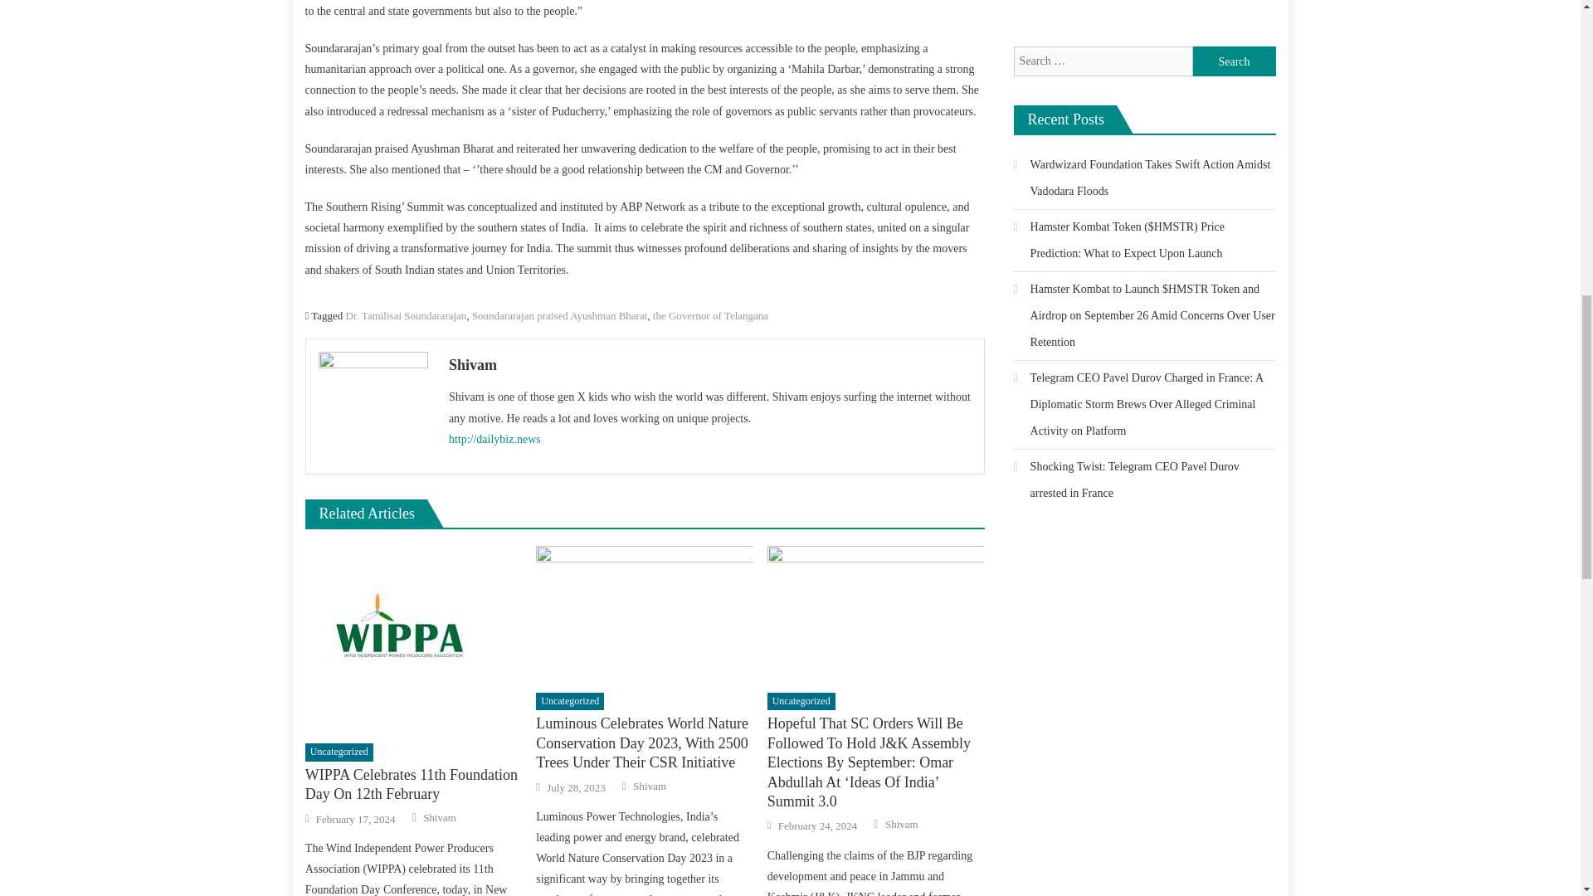 The image size is (1593, 896). I want to click on July 28, 2023, so click(576, 788).